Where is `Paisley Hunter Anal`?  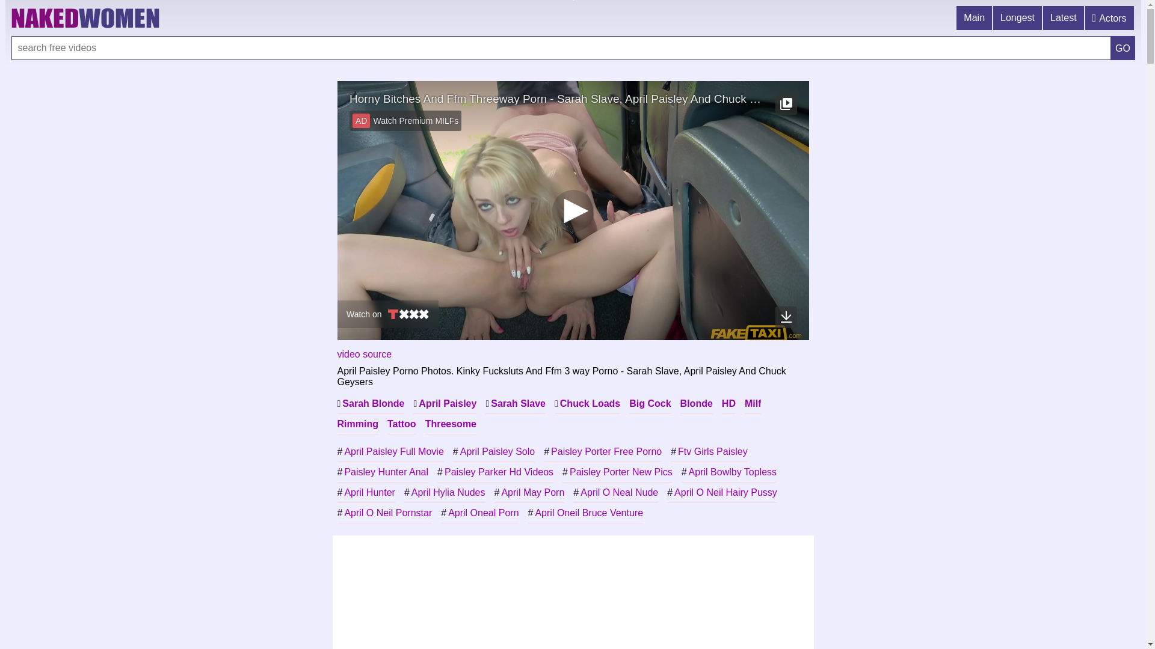
Paisley Hunter Anal is located at coordinates (383, 472).